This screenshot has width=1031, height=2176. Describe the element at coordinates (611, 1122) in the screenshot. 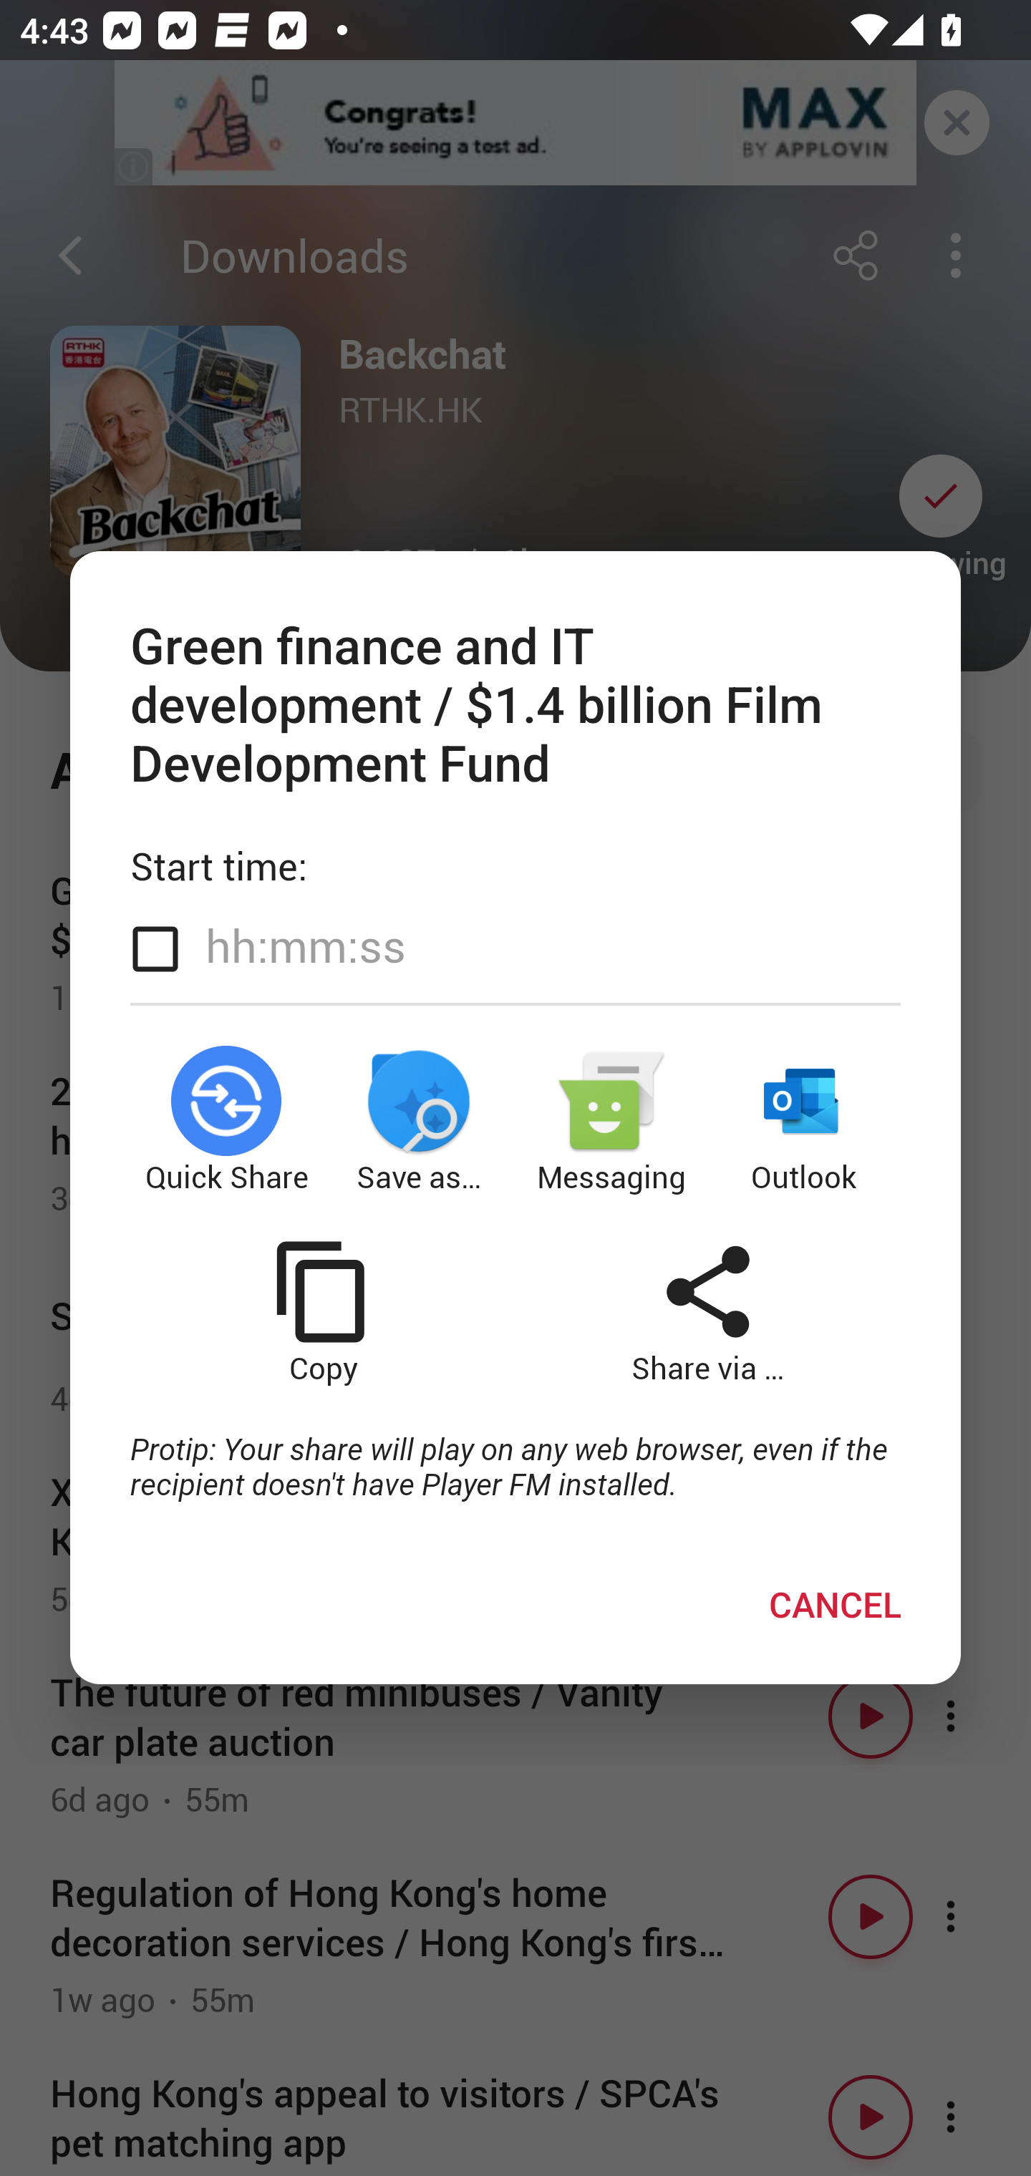

I see `Messaging` at that location.